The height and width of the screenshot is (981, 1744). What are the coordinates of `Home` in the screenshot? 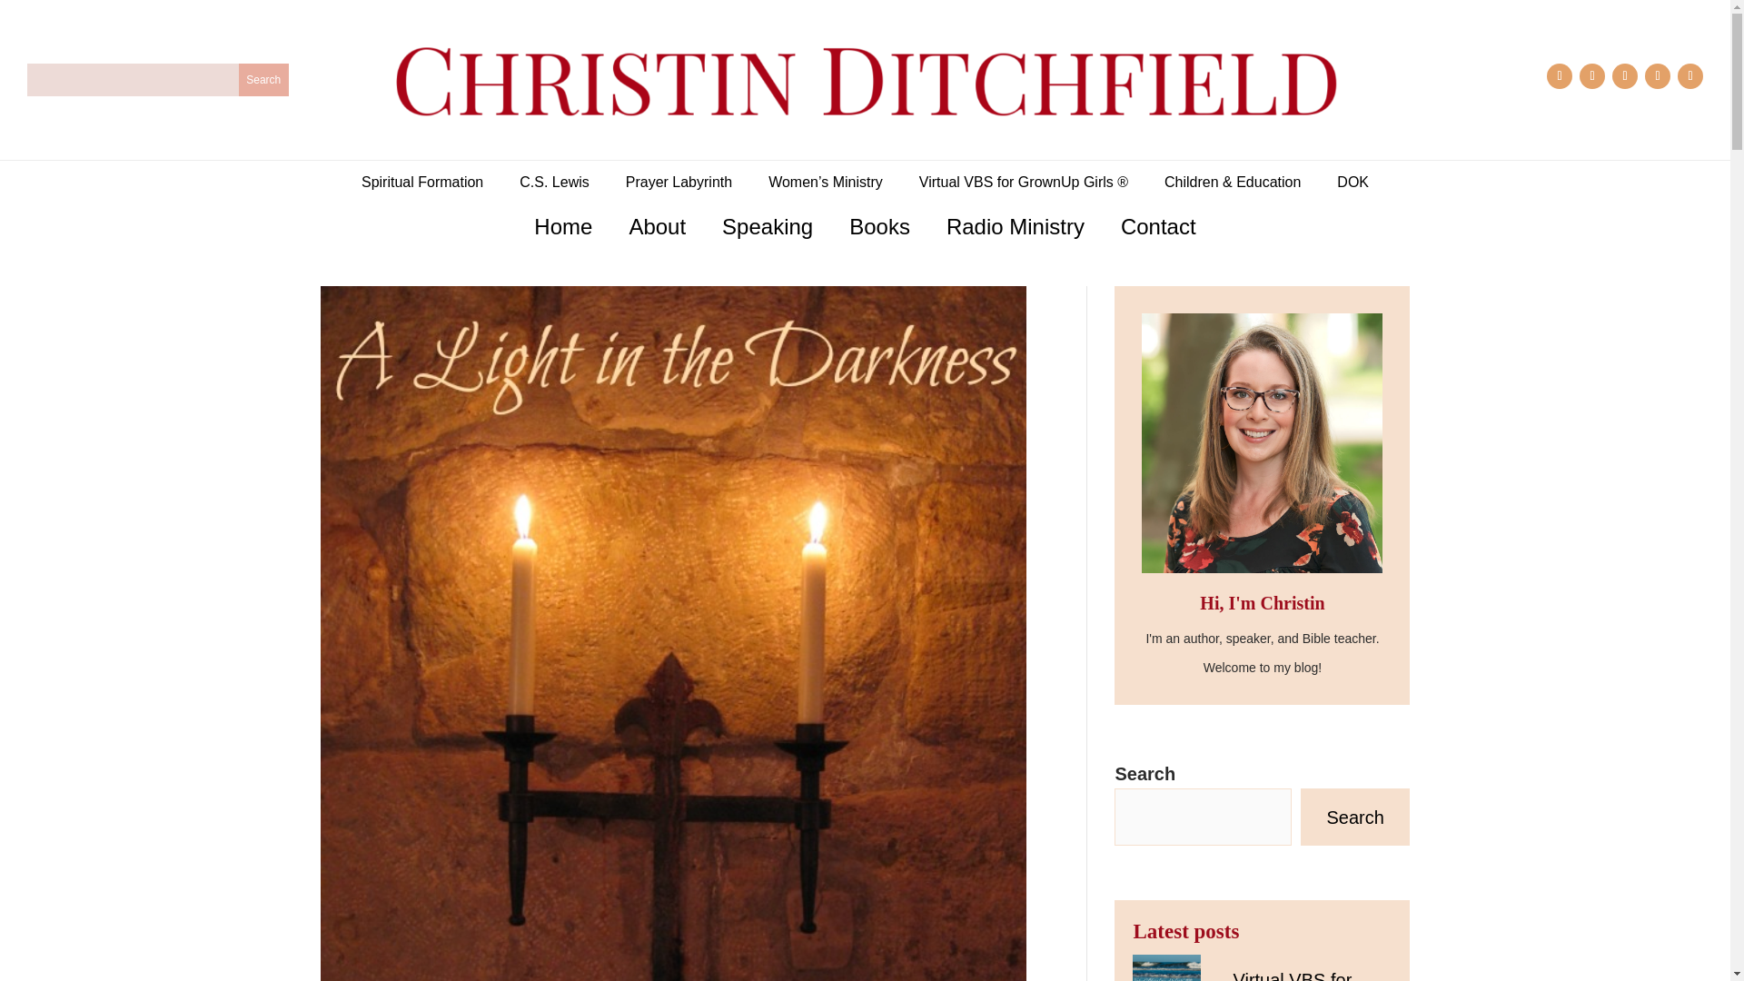 It's located at (563, 226).